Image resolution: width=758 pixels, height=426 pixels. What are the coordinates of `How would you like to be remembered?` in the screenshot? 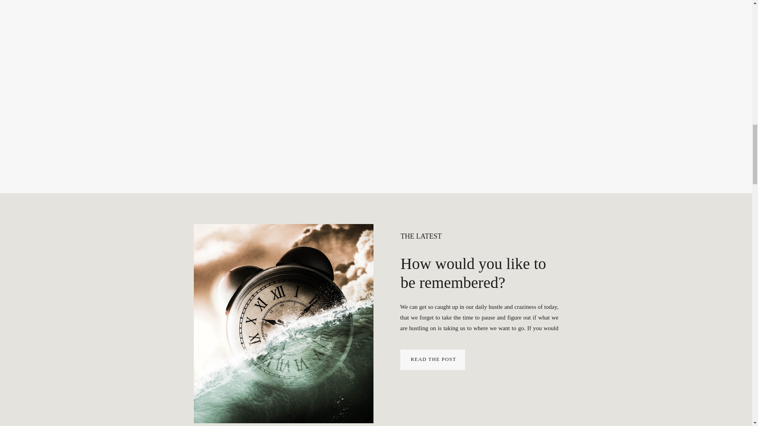 It's located at (283, 323).